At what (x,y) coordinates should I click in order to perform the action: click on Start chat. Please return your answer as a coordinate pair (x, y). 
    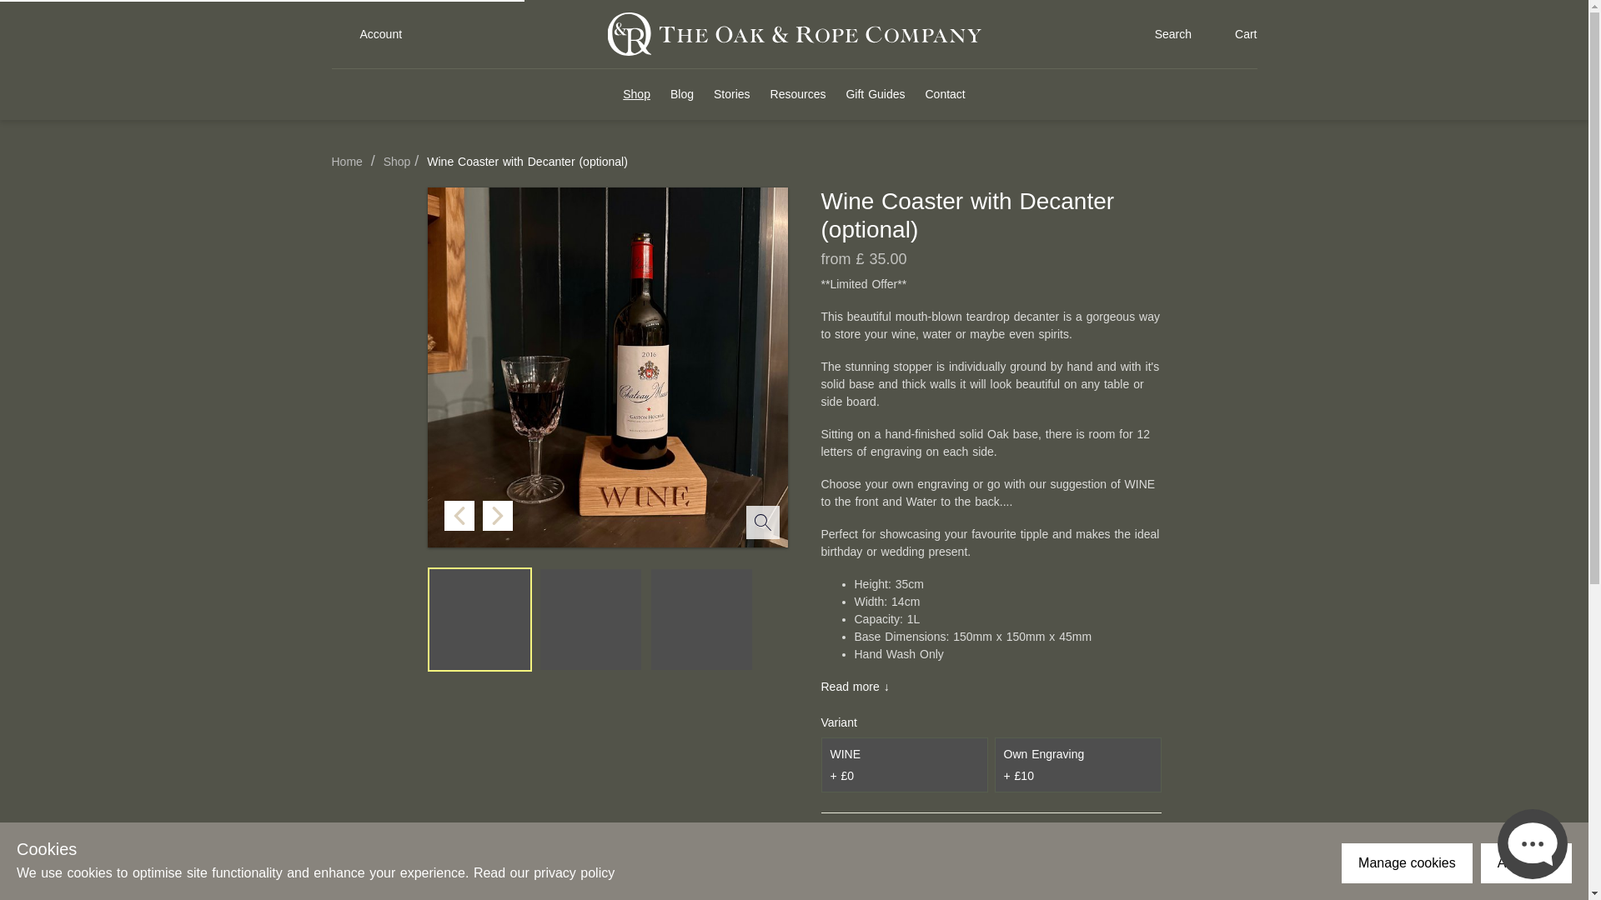
    Looking at the image, I should click on (1532, 843).